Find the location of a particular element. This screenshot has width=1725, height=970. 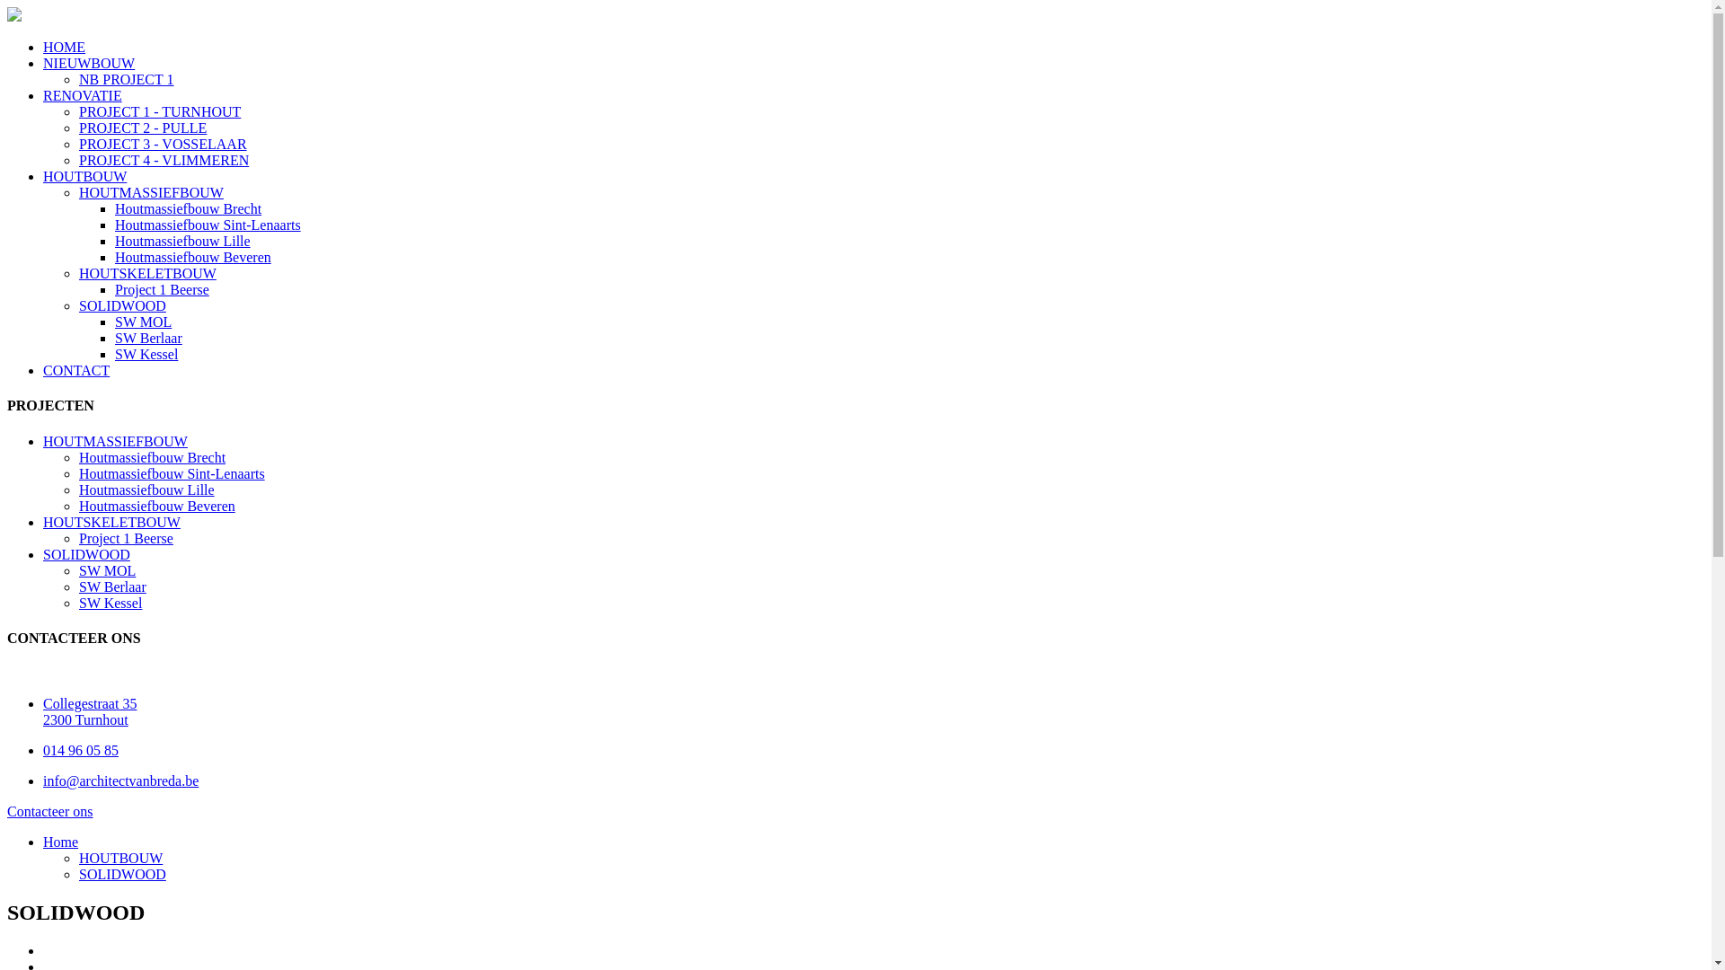

HOUTSKELETBOUW is located at coordinates (147, 273).